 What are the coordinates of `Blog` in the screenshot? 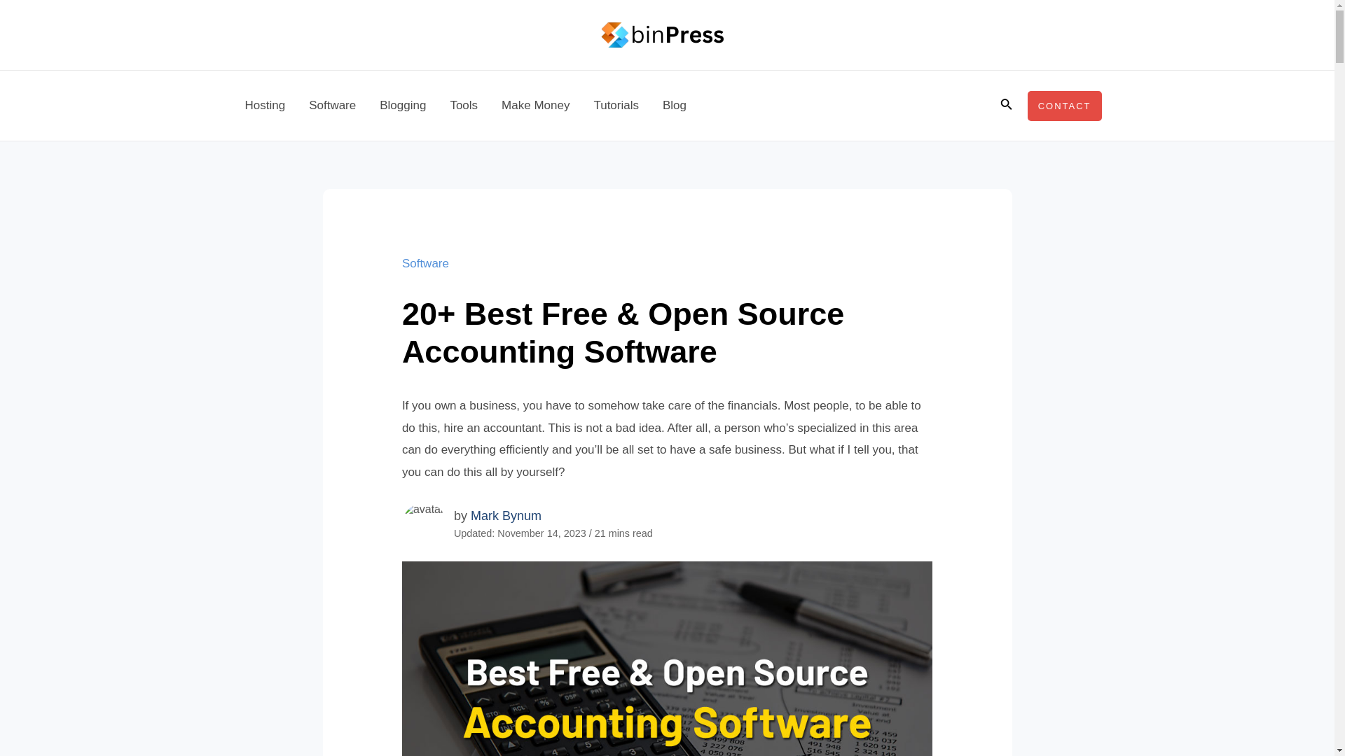 It's located at (674, 105).